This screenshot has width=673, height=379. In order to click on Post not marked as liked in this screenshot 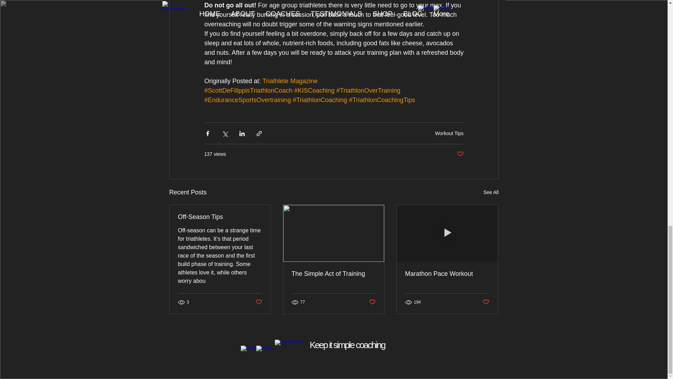, I will do `click(460, 154)`.